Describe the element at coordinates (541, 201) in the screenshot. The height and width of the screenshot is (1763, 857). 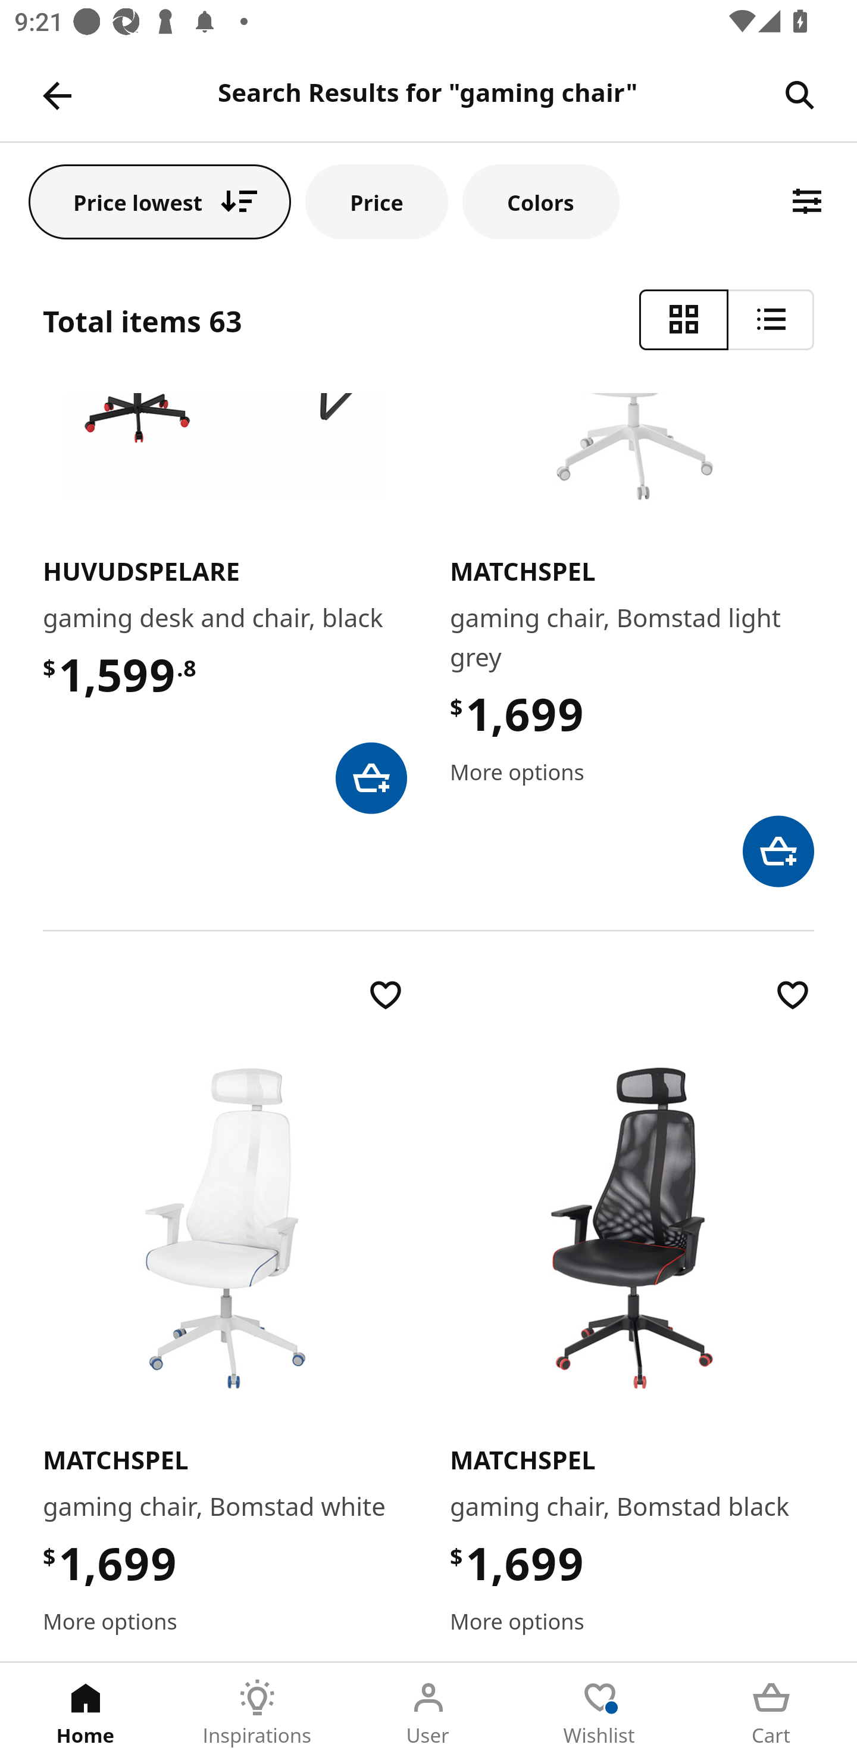
I see `Colors` at that location.